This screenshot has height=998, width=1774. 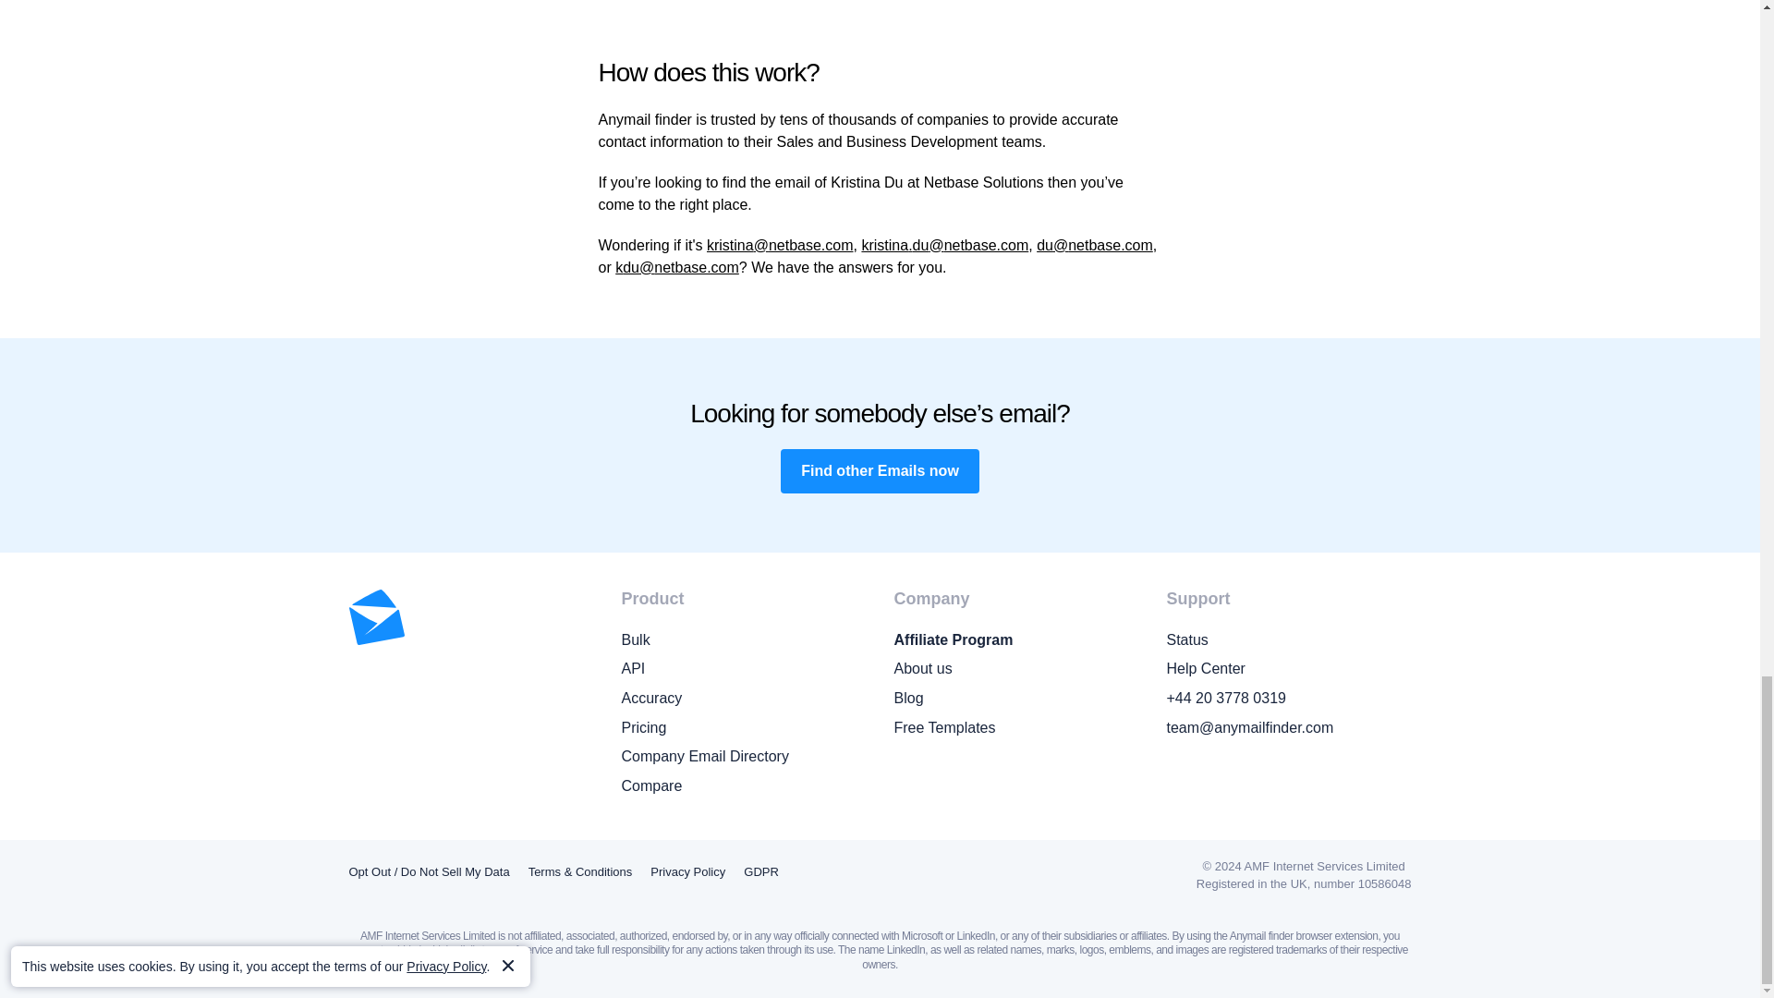 I want to click on Compare, so click(x=743, y=786).